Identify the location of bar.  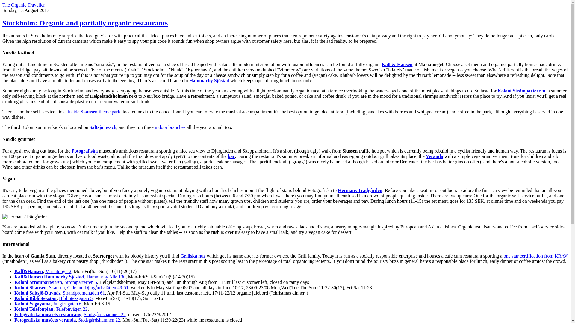
(231, 156).